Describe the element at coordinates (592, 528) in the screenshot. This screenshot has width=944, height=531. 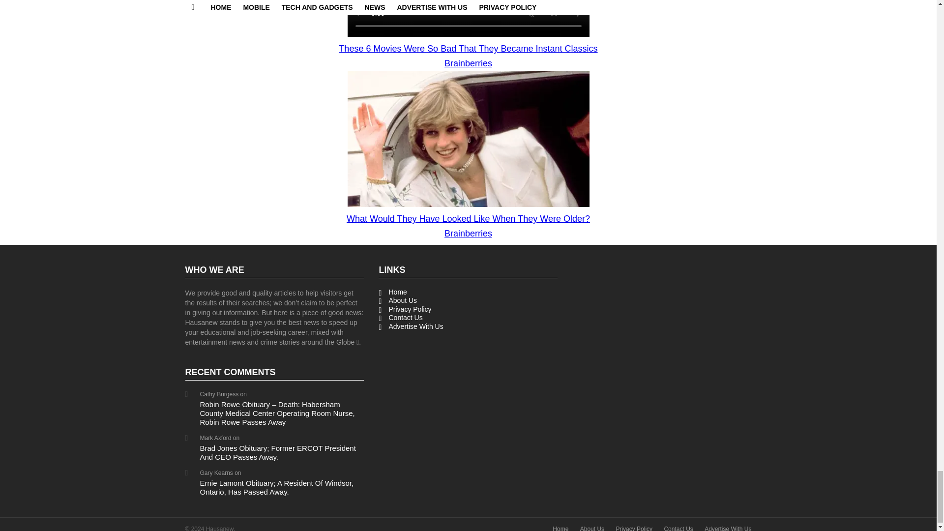
I see `About Us` at that location.